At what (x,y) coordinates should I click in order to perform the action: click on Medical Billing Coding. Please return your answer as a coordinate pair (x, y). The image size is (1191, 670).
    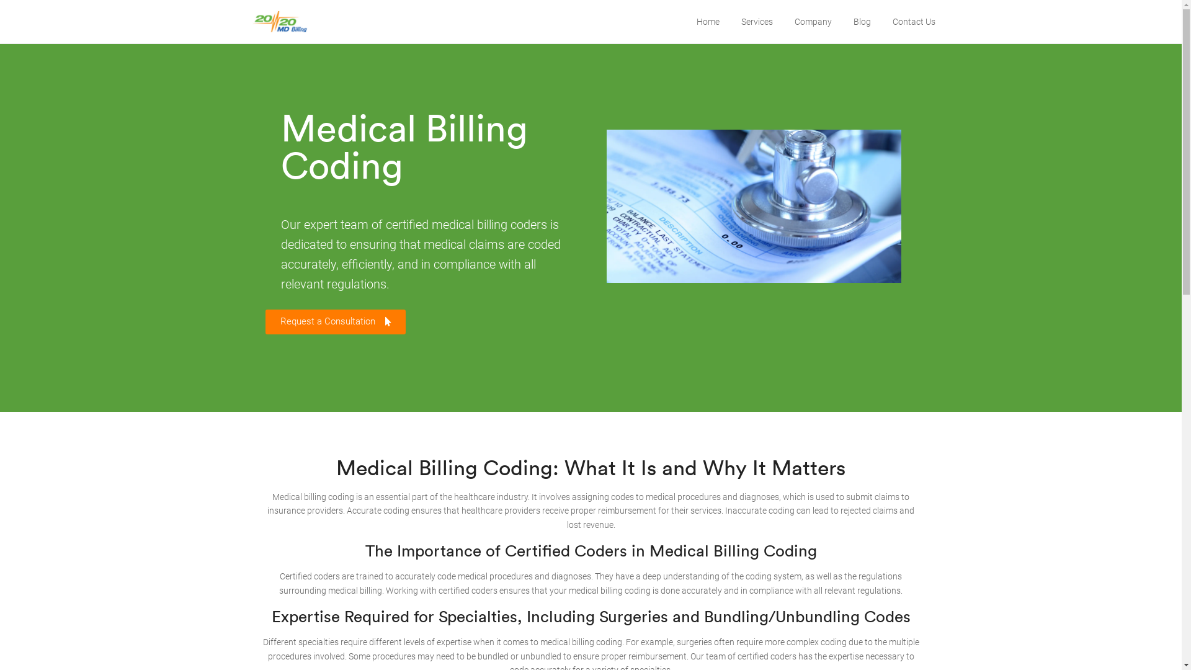
    Looking at the image, I should click on (527, 500).